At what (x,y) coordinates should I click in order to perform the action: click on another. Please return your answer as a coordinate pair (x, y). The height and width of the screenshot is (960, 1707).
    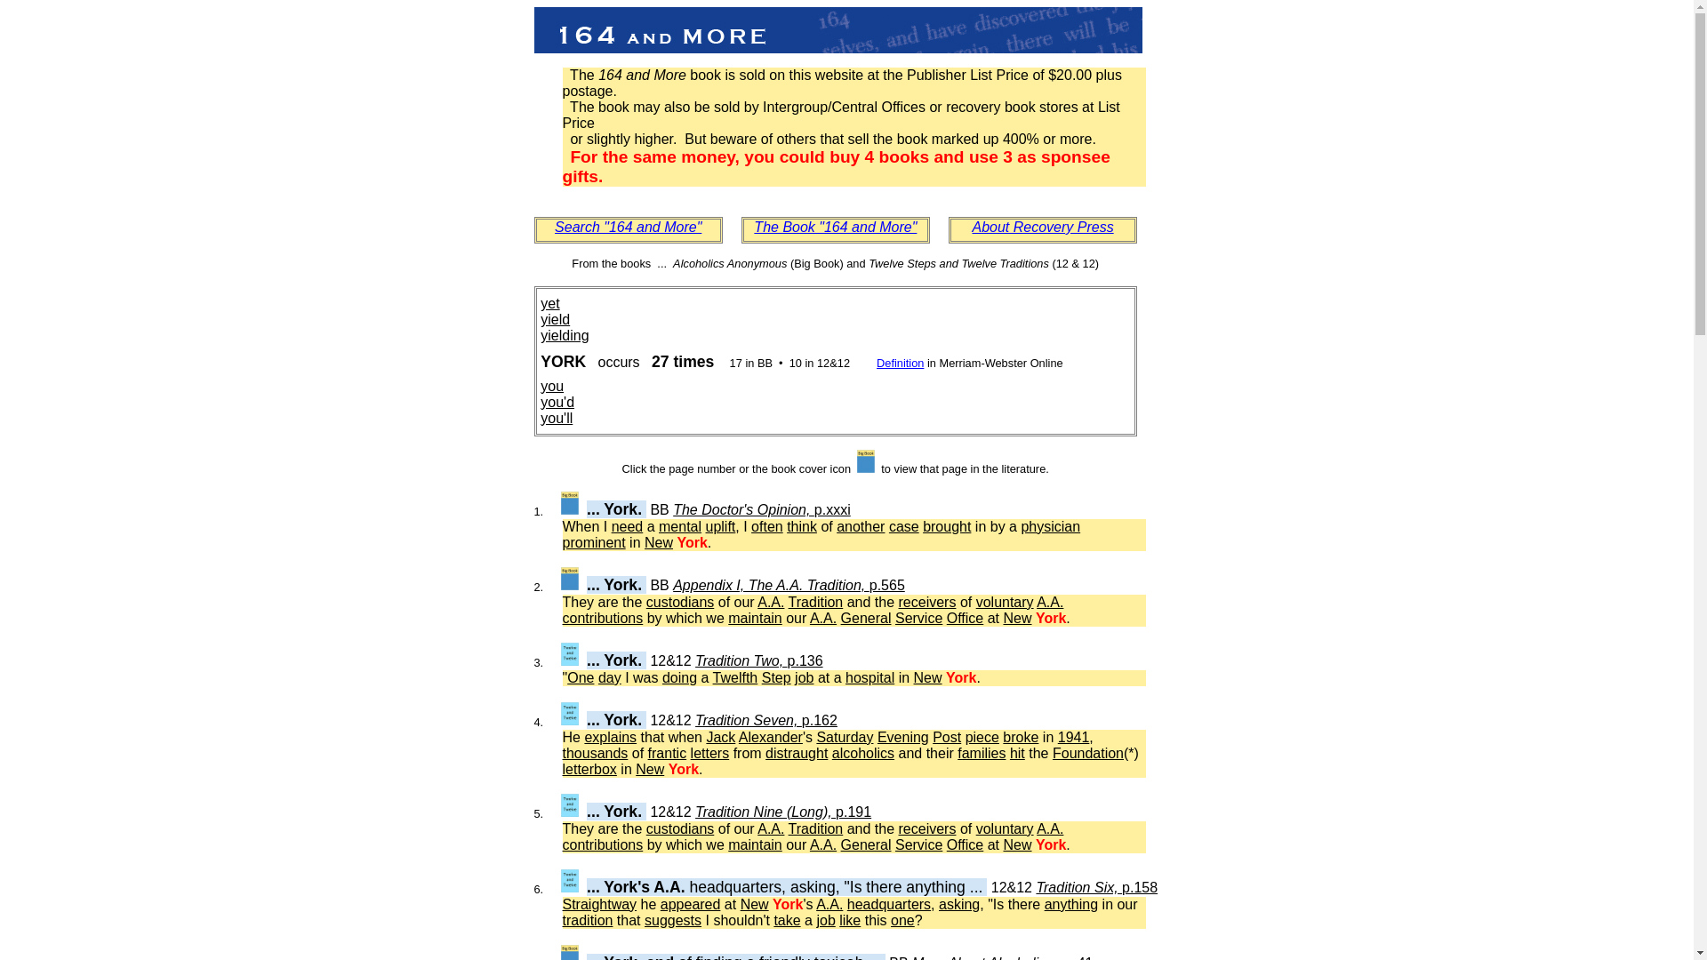
    Looking at the image, I should click on (861, 526).